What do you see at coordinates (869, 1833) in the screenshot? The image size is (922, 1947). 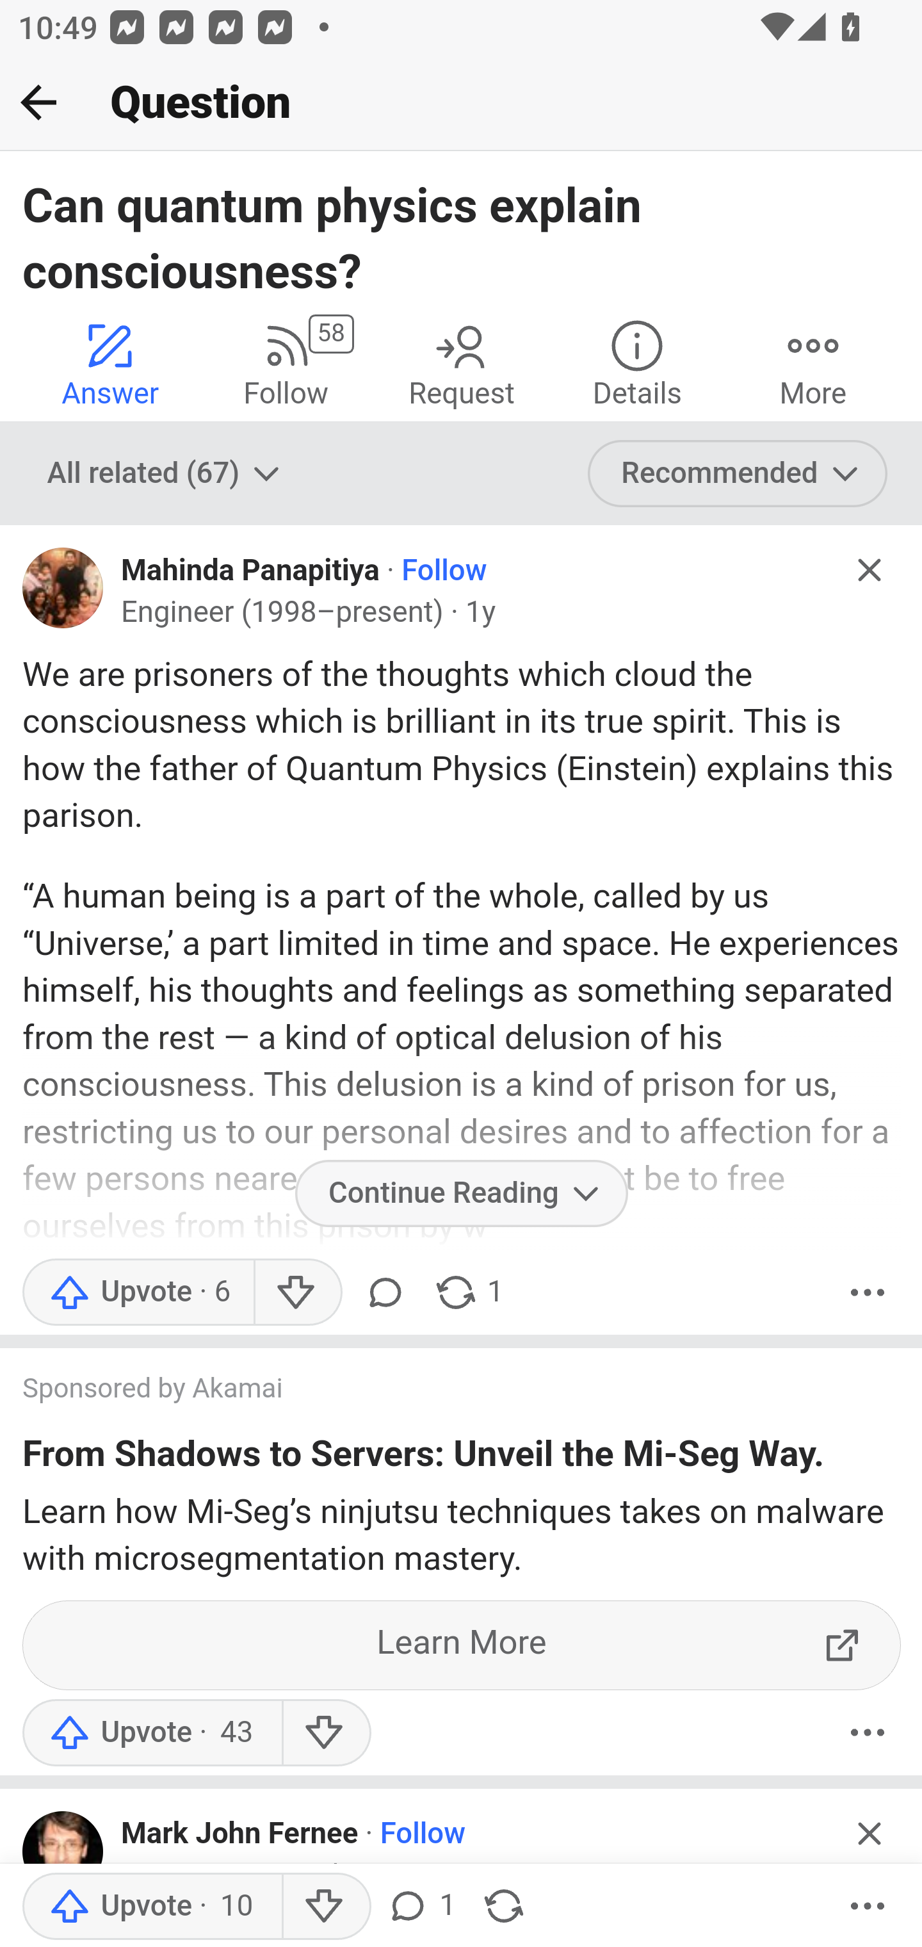 I see `Hide` at bounding box center [869, 1833].